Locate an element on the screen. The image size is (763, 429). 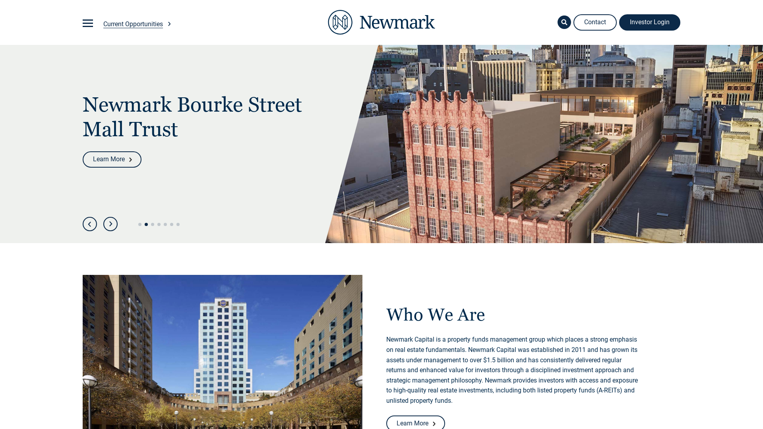
4 is located at coordinates (160, 223).